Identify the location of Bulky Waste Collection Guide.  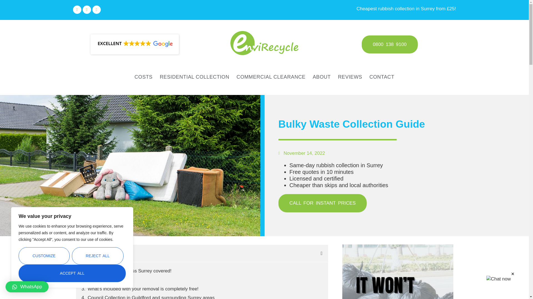
(396, 124).